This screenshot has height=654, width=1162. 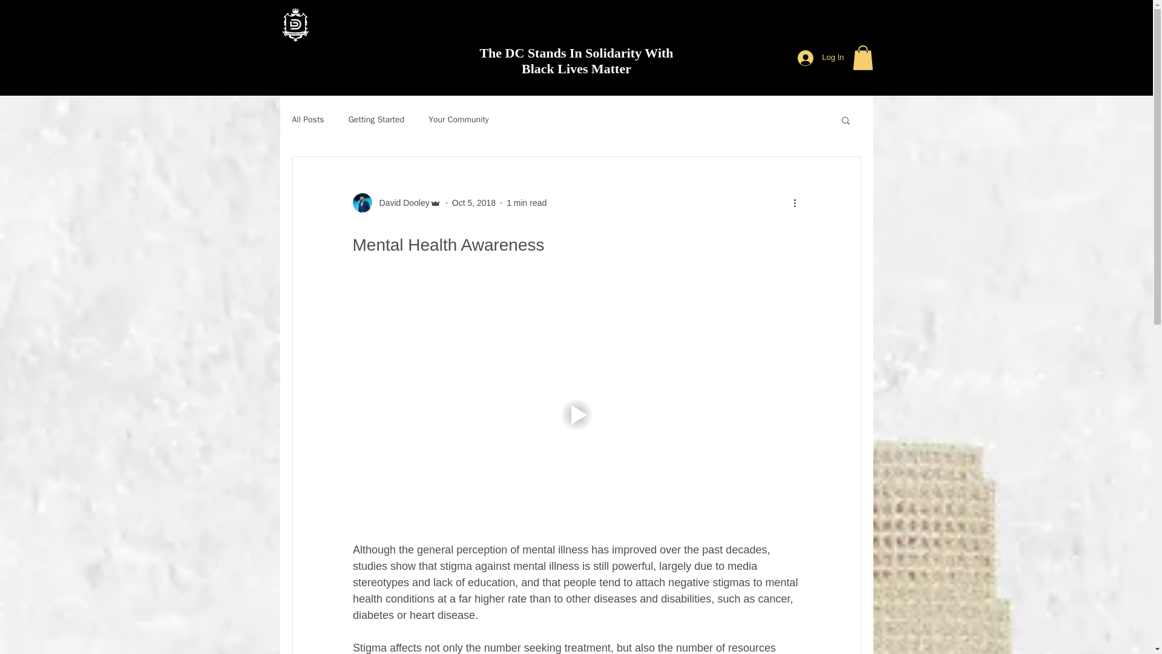 What do you see at coordinates (307, 120) in the screenshot?
I see `All Posts` at bounding box center [307, 120].